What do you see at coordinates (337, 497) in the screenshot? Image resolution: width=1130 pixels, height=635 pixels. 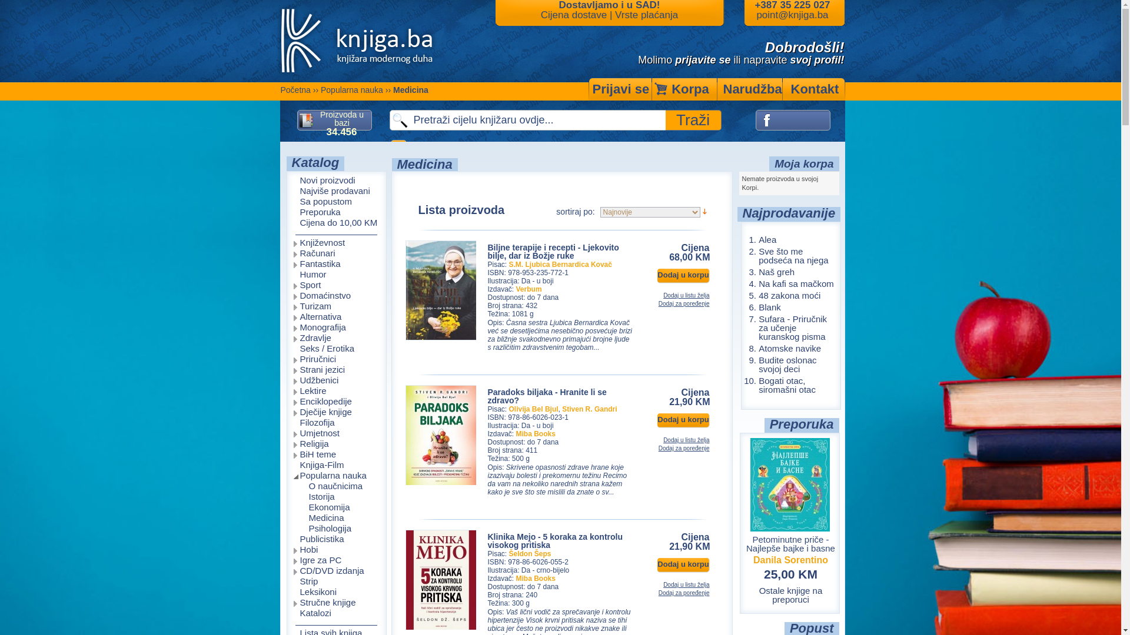 I see `Istorija` at bounding box center [337, 497].